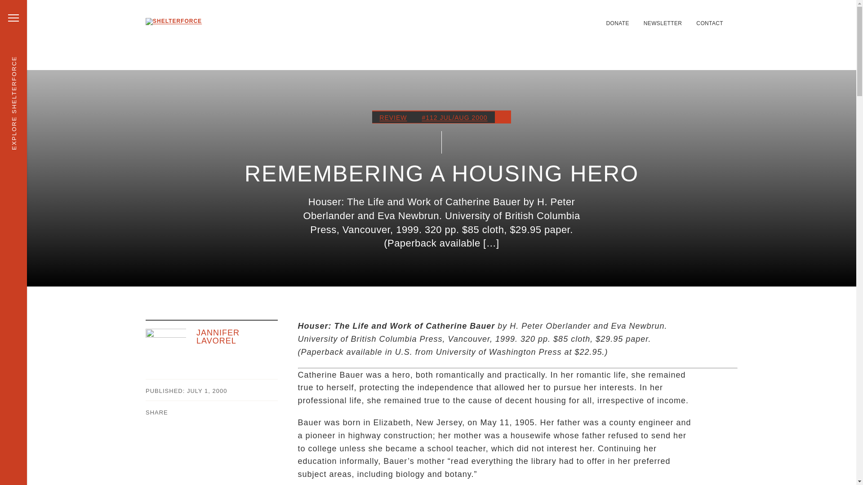  Describe the element at coordinates (554, 18) in the screenshot. I see `Follow us on Facebook` at that location.